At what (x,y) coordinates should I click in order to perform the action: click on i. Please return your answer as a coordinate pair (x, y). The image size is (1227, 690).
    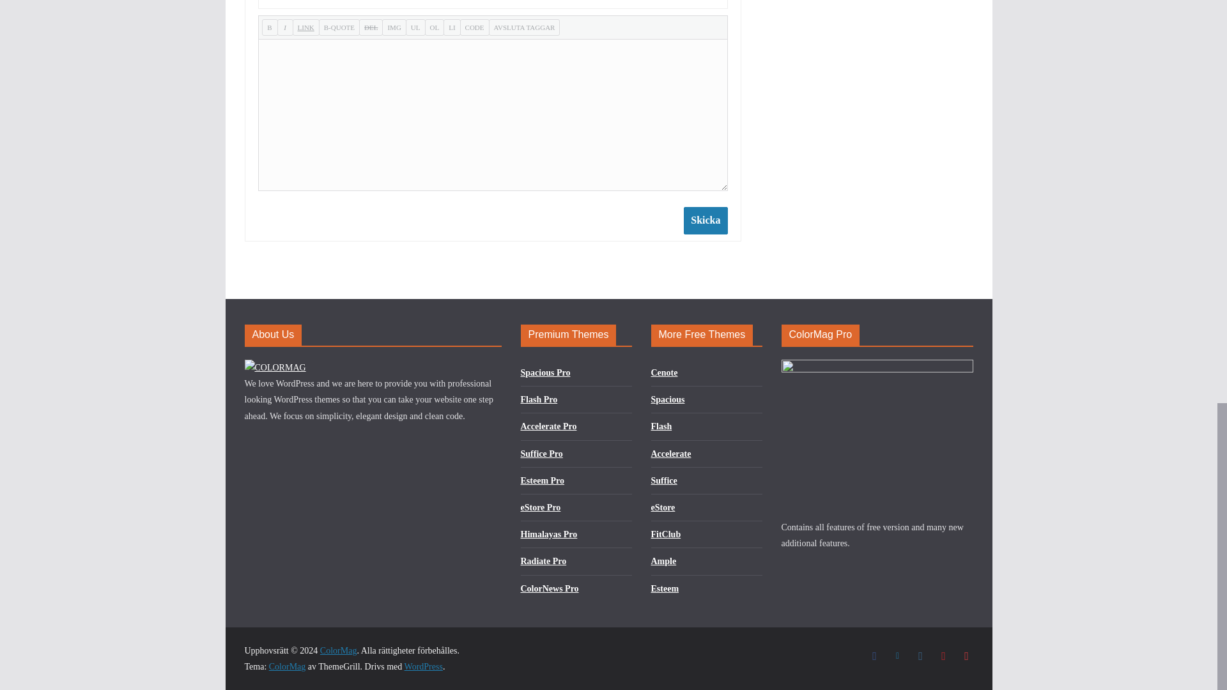
    Looking at the image, I should click on (285, 27).